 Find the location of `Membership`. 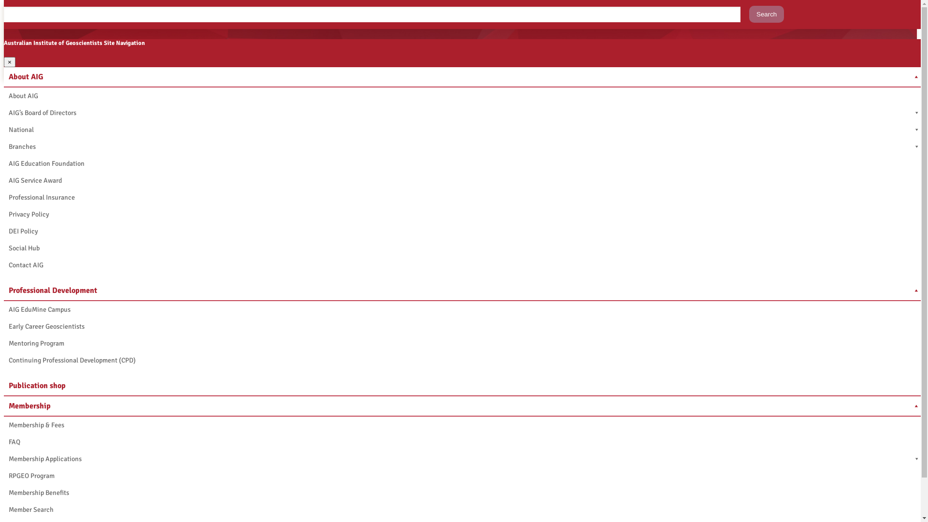

Membership is located at coordinates (190, 86).